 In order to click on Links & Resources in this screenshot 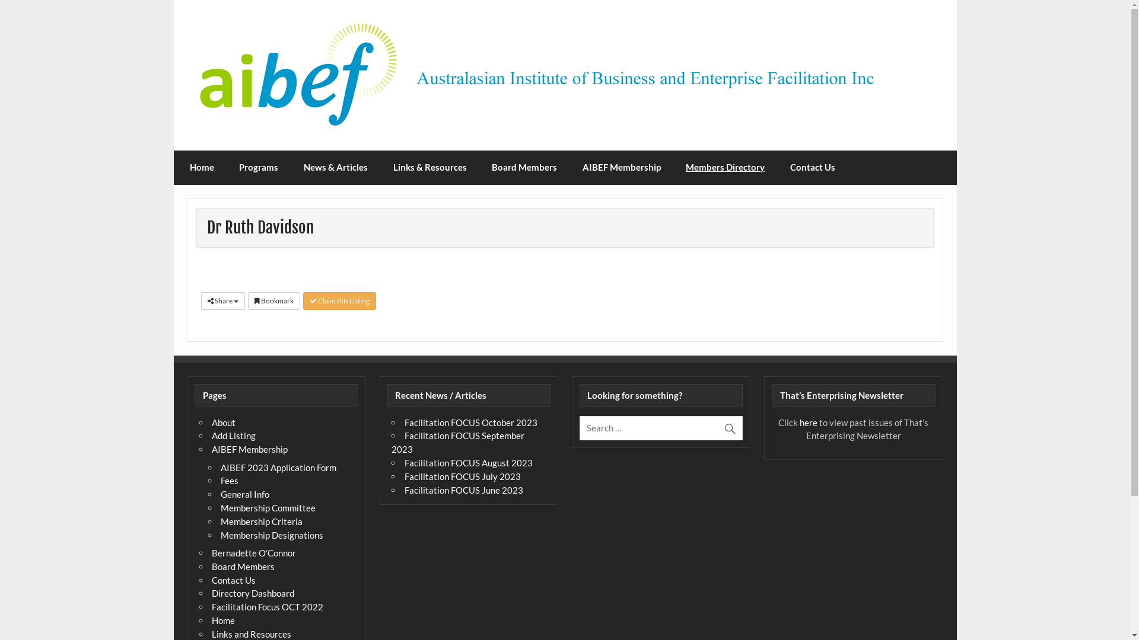, I will do `click(429, 167)`.